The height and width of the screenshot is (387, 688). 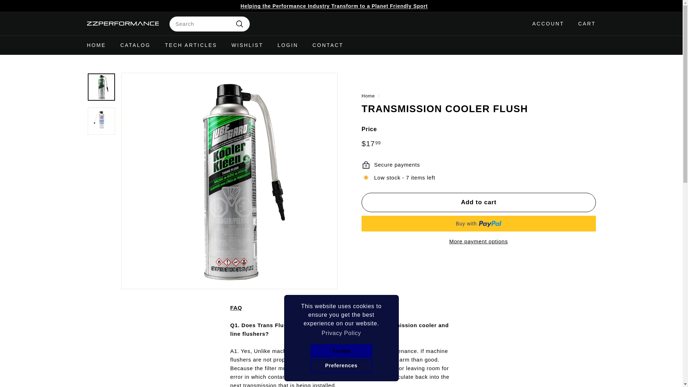 What do you see at coordinates (586, 6) in the screenshot?
I see `Instagram` at bounding box center [586, 6].